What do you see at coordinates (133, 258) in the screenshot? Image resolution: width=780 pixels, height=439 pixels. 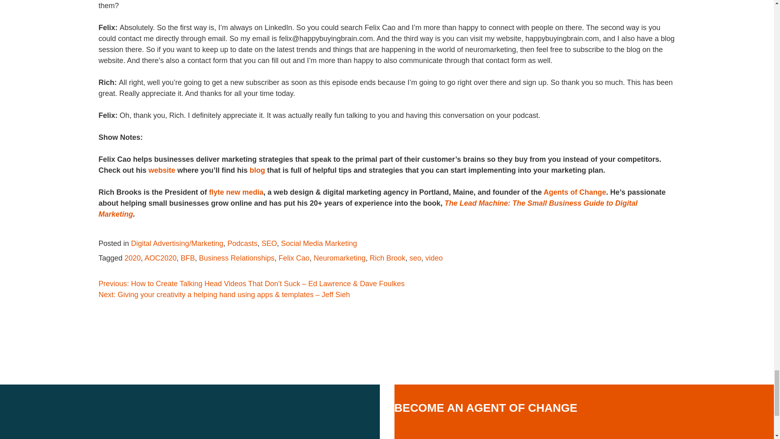 I see `2020` at bounding box center [133, 258].